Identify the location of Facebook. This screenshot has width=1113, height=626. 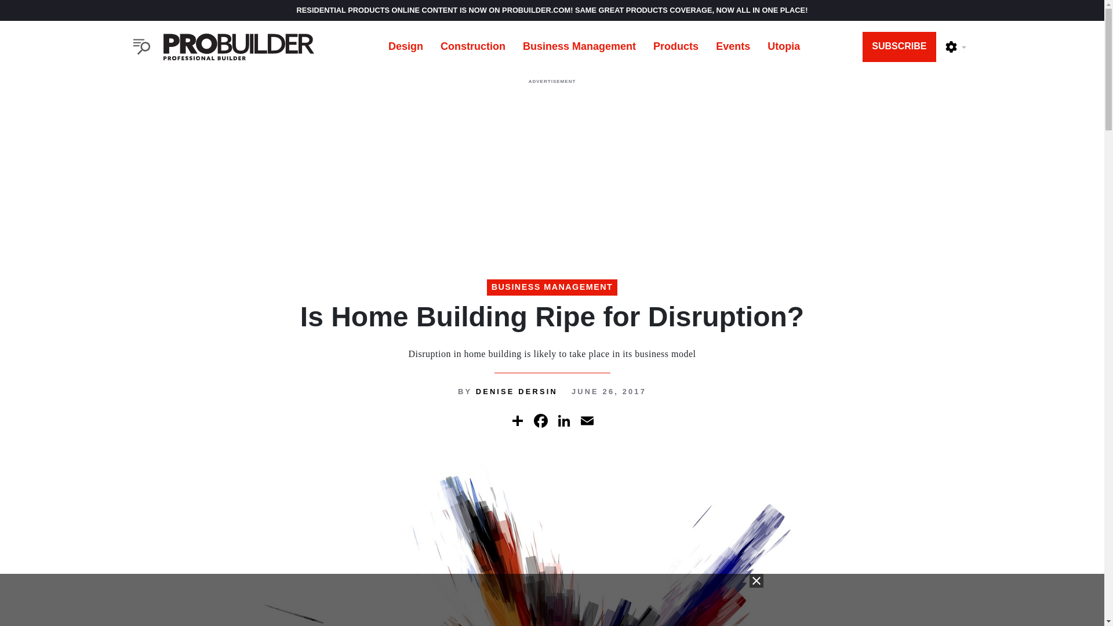
(540, 421).